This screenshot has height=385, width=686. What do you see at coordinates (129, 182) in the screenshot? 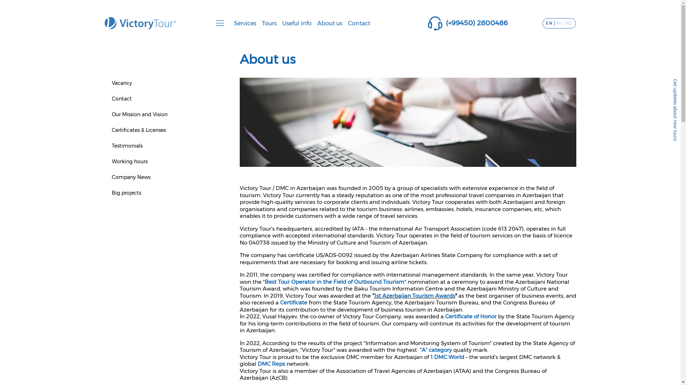
I see `Corporate services` at bounding box center [129, 182].